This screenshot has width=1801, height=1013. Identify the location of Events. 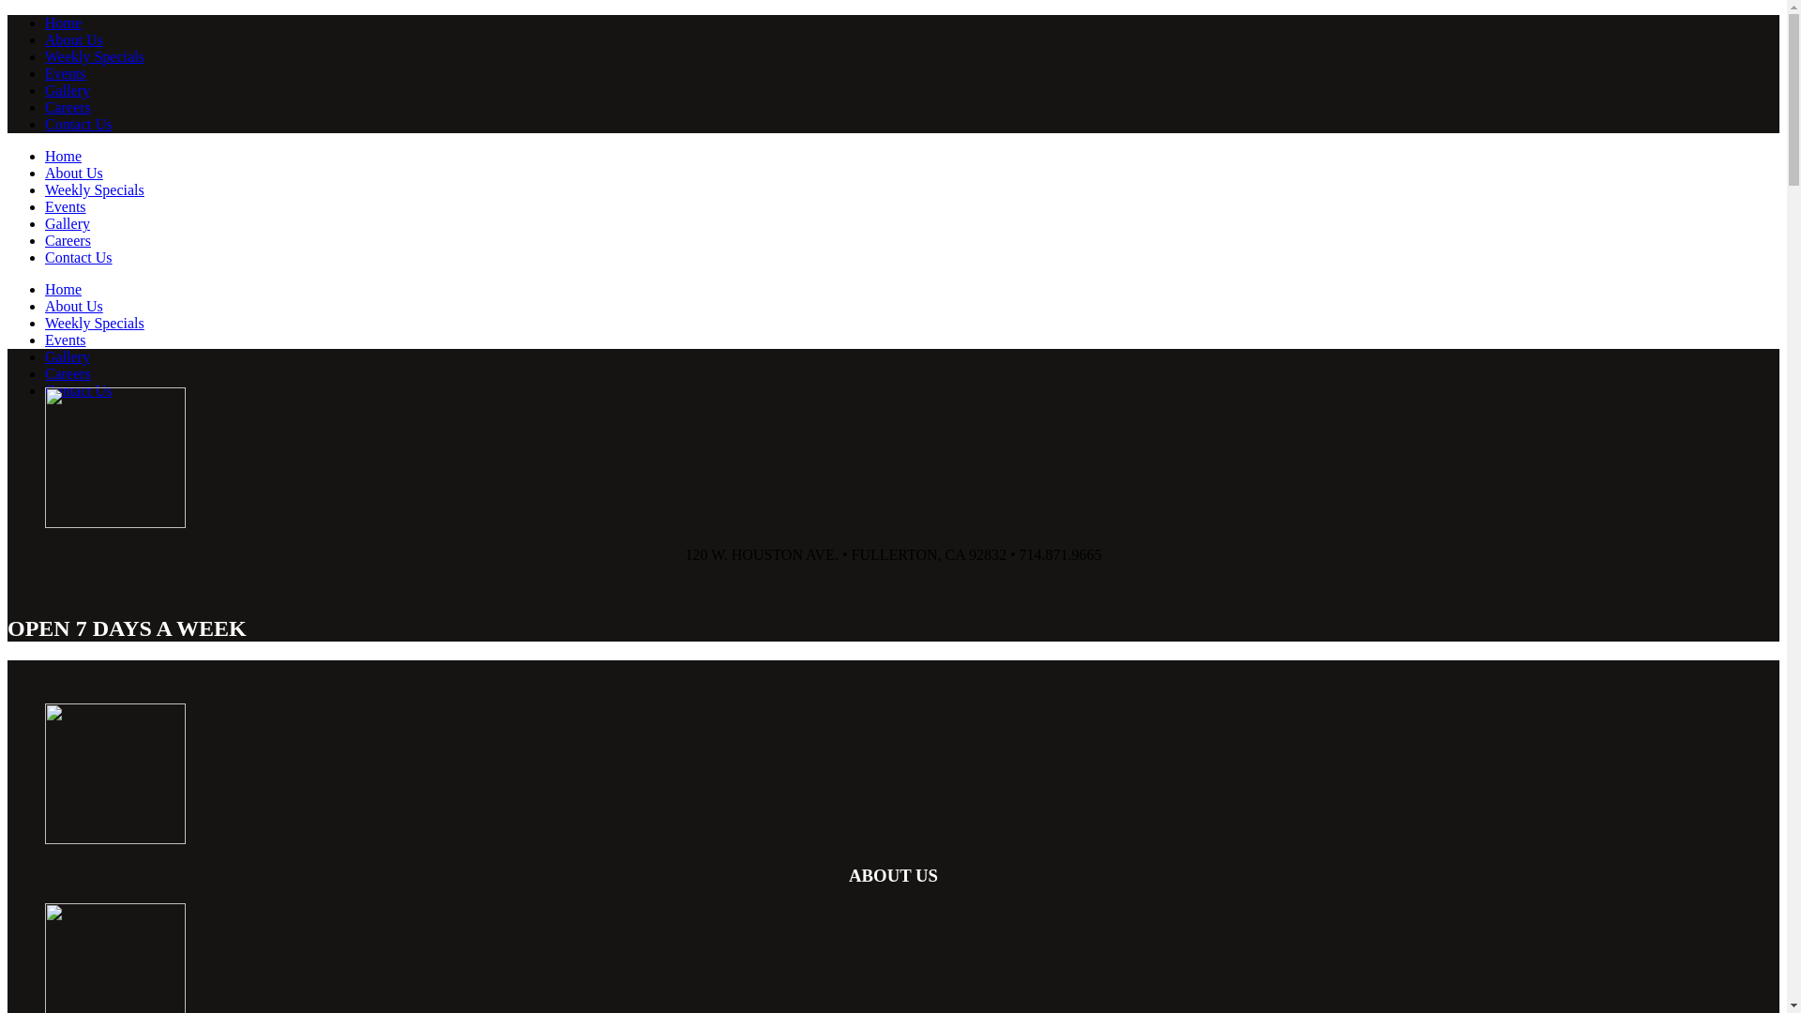
(66, 73).